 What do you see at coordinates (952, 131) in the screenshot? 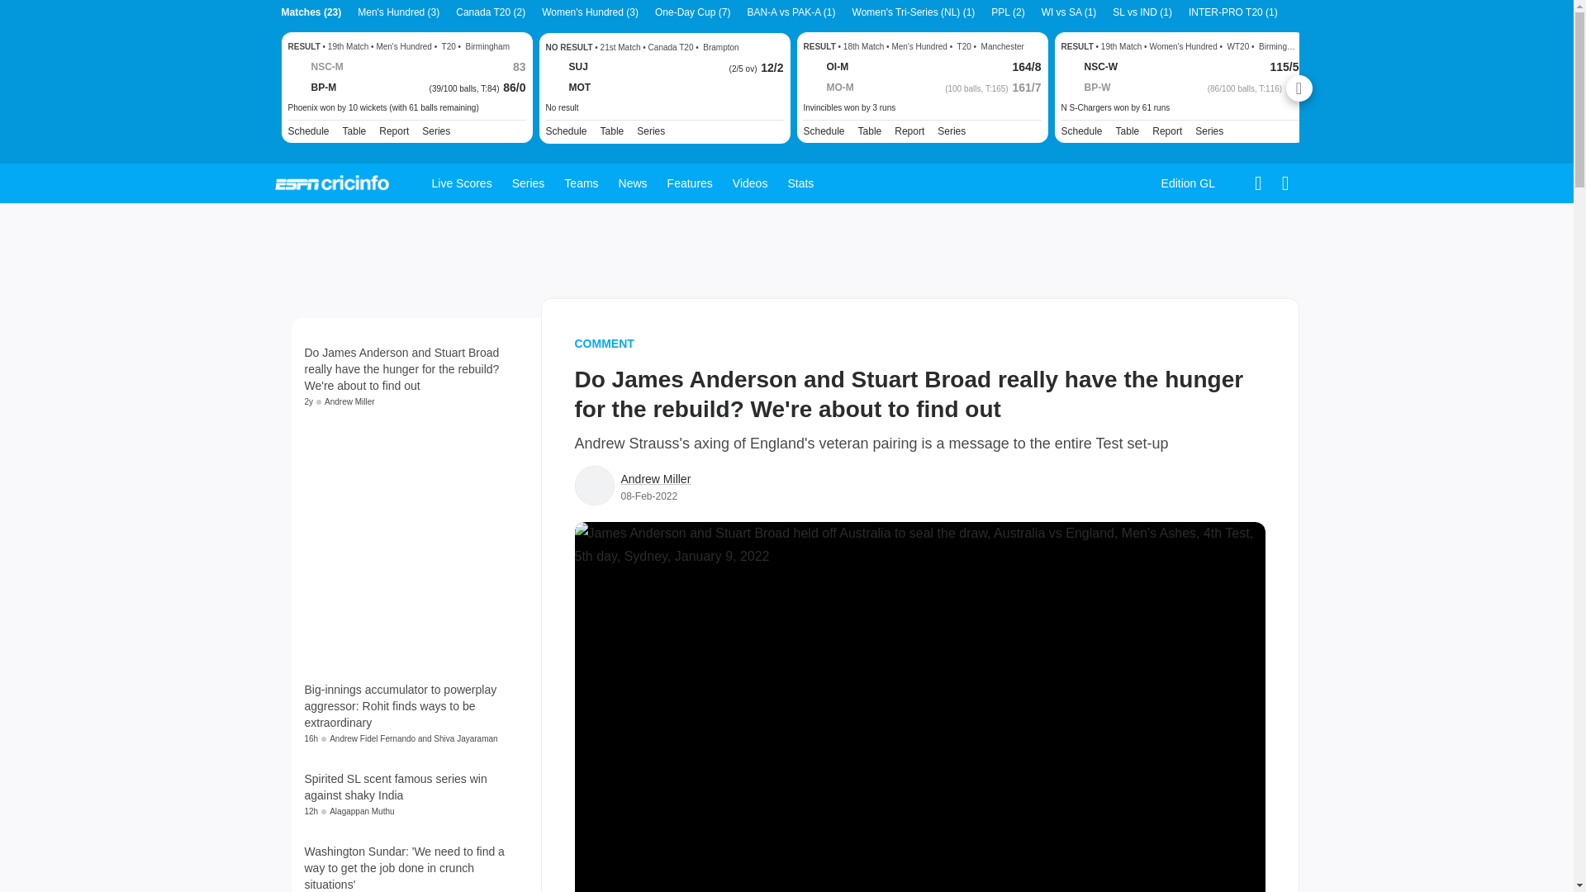
I see `Series` at bounding box center [952, 131].